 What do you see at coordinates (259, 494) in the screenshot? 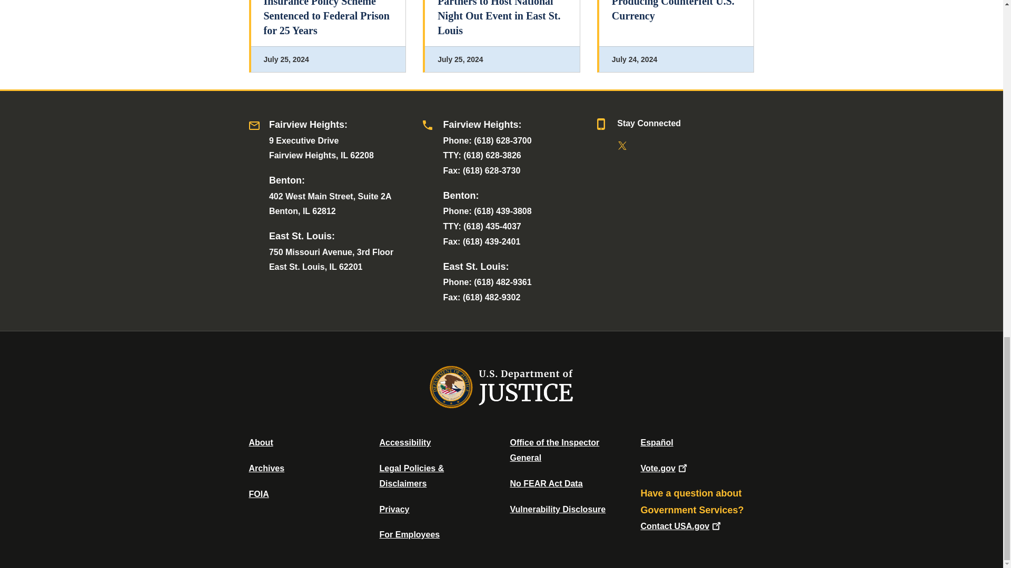
I see `Office of Information Policy` at bounding box center [259, 494].